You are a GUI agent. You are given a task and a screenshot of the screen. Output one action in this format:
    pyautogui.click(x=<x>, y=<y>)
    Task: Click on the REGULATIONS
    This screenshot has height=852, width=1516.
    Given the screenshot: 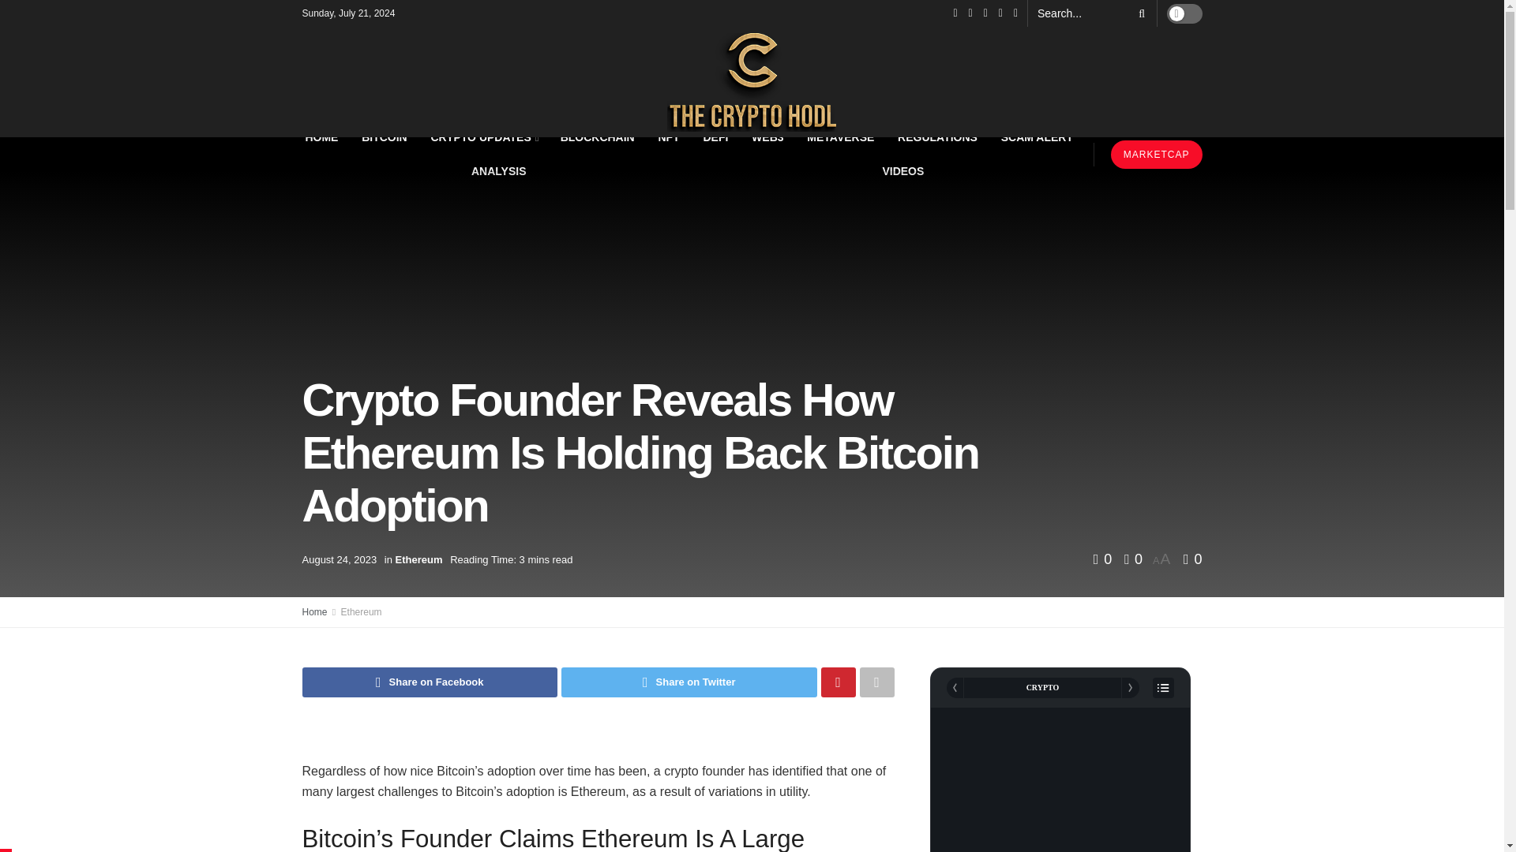 What is the action you would take?
    pyautogui.click(x=937, y=137)
    